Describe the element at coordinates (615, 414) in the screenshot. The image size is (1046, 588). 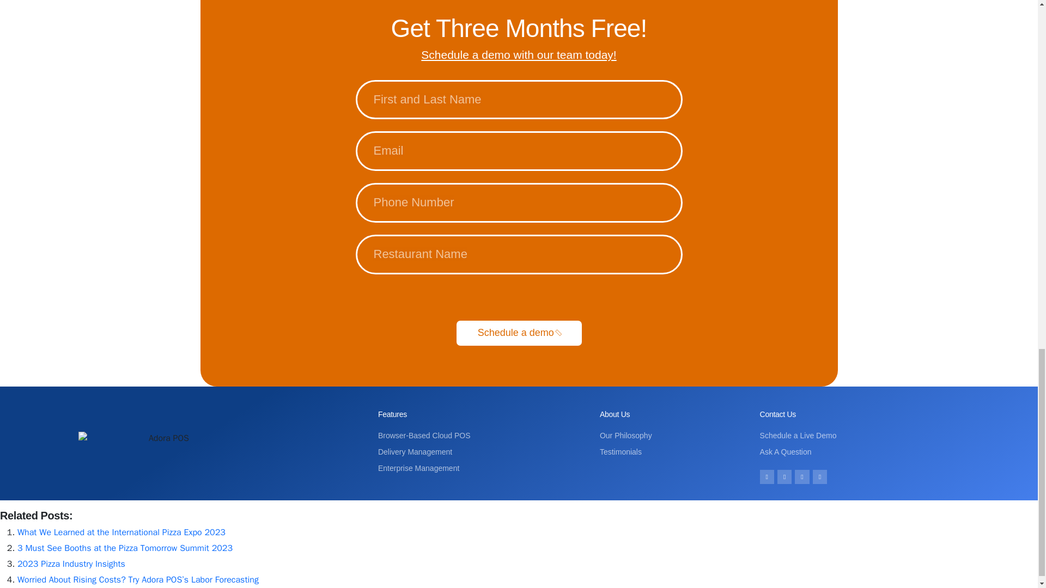
I see `About Us` at that location.